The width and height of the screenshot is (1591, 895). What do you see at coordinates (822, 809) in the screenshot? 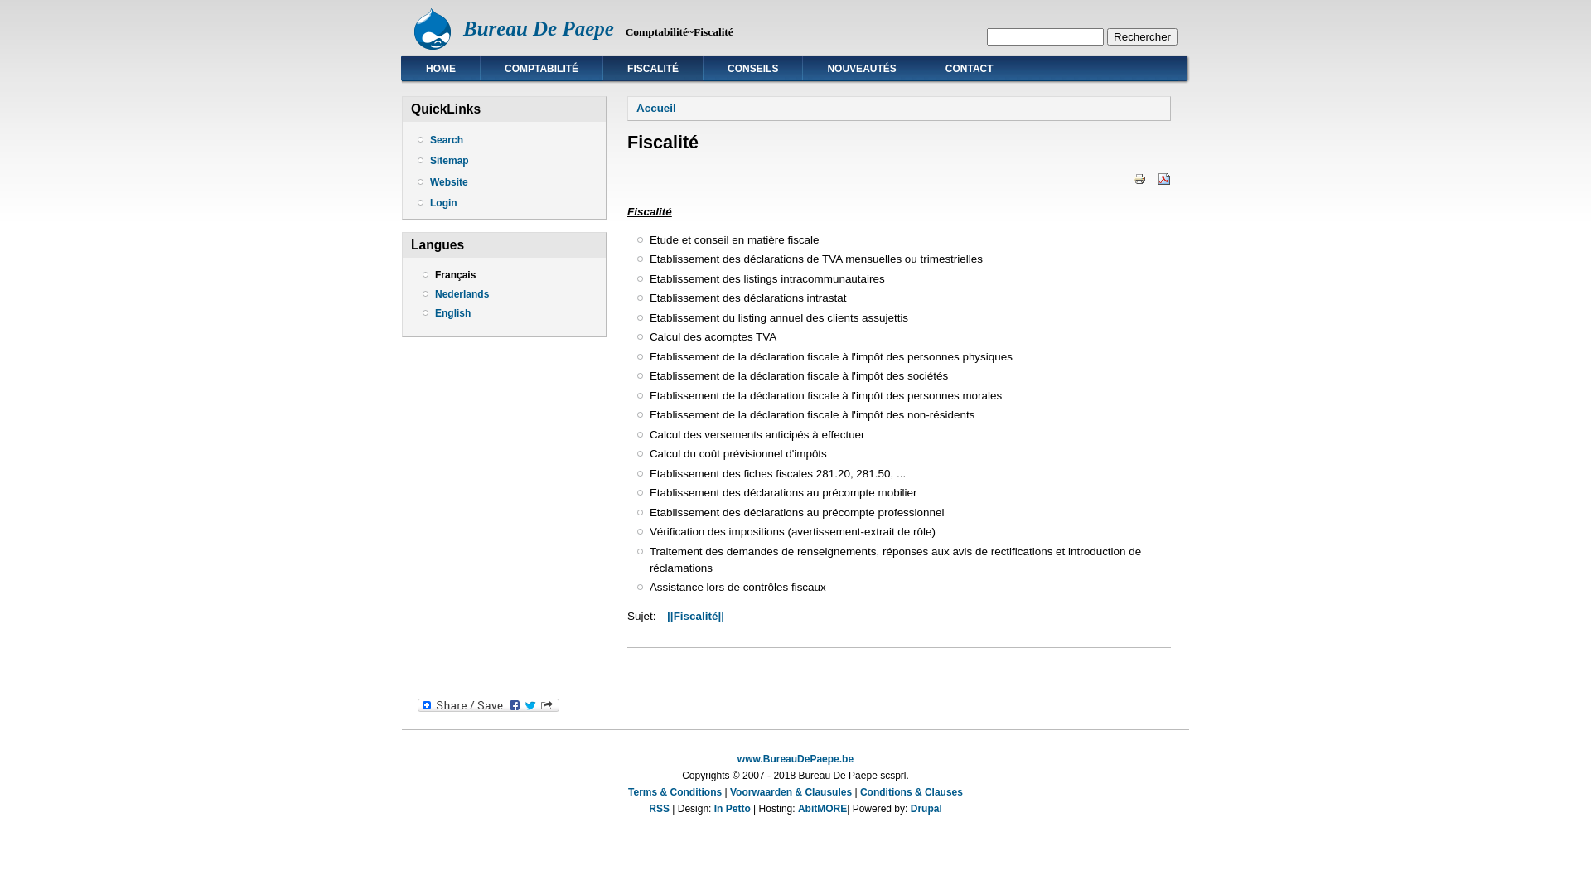
I see `AbitMORE` at bounding box center [822, 809].